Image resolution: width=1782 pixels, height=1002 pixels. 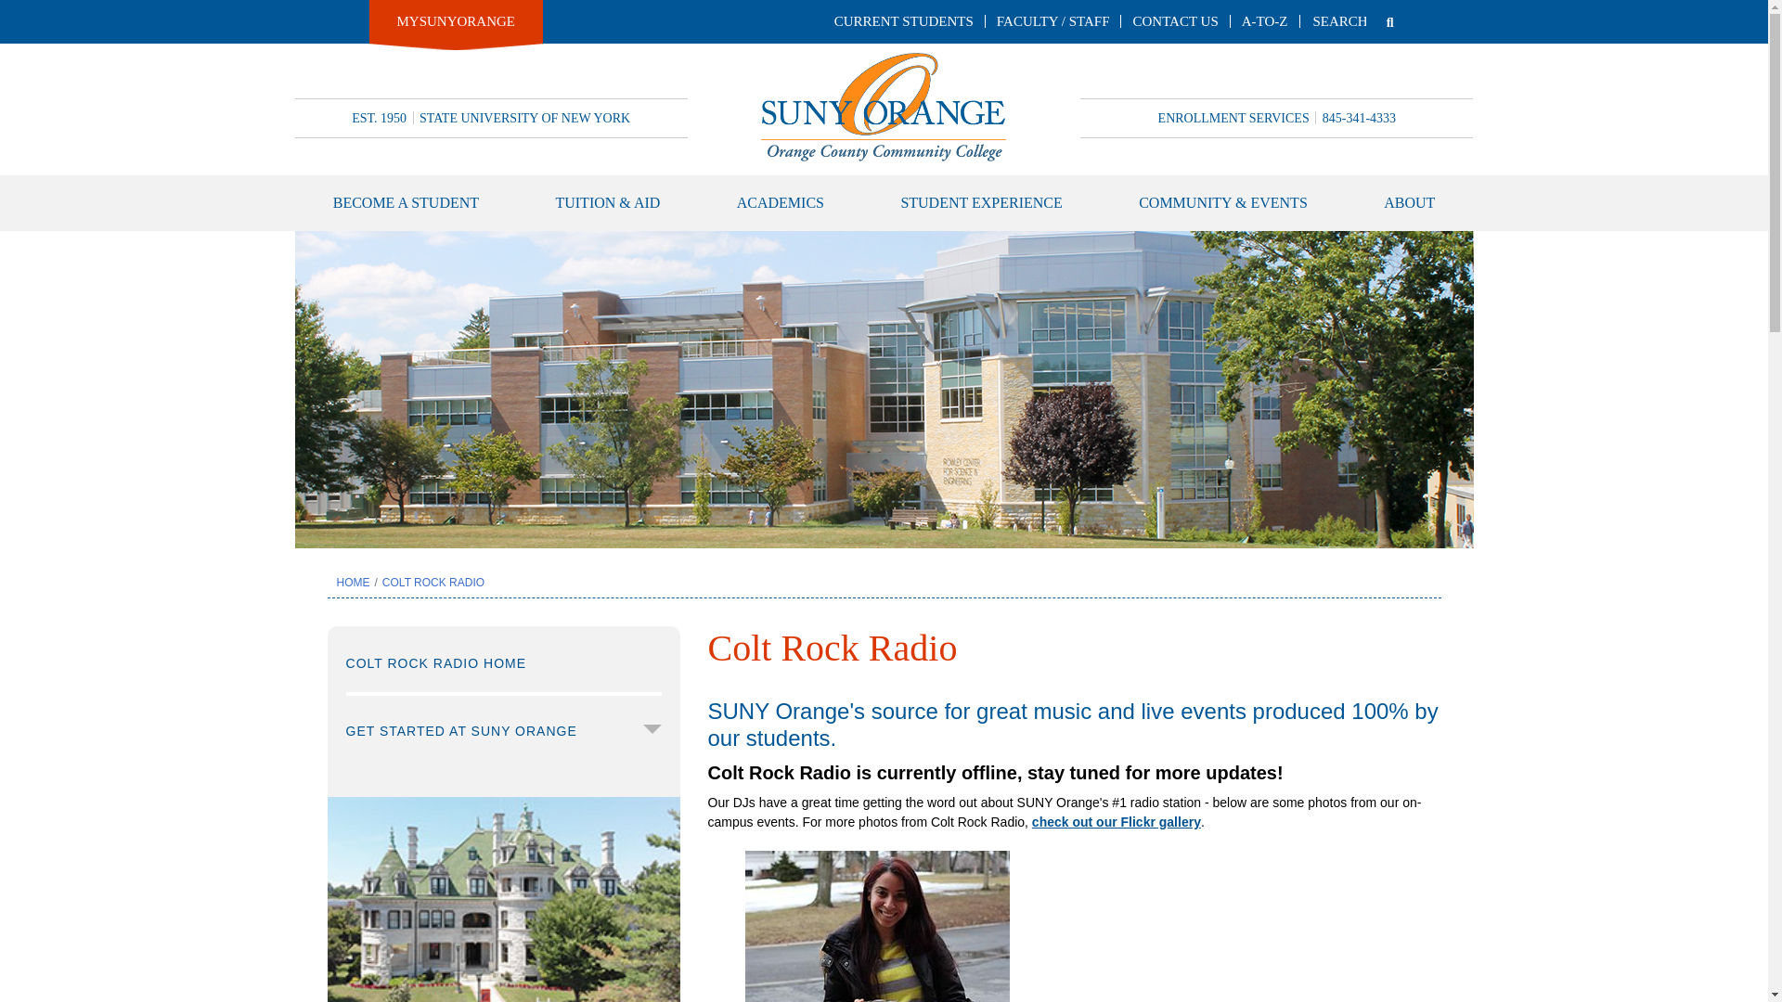 I want to click on MYSUNYORANGE, so click(x=457, y=21).